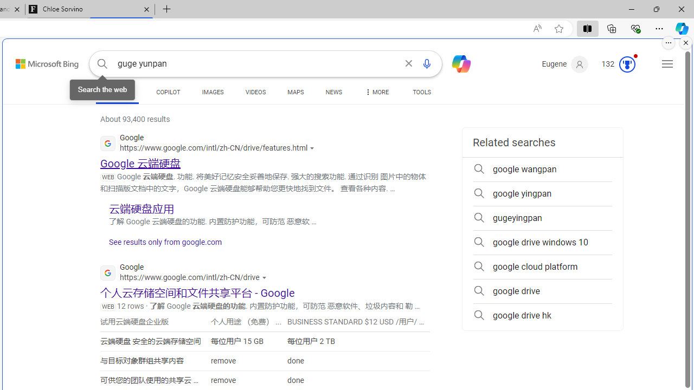 The height and width of the screenshot is (390, 694). Describe the element at coordinates (542, 266) in the screenshot. I see `google cloud platform` at that location.